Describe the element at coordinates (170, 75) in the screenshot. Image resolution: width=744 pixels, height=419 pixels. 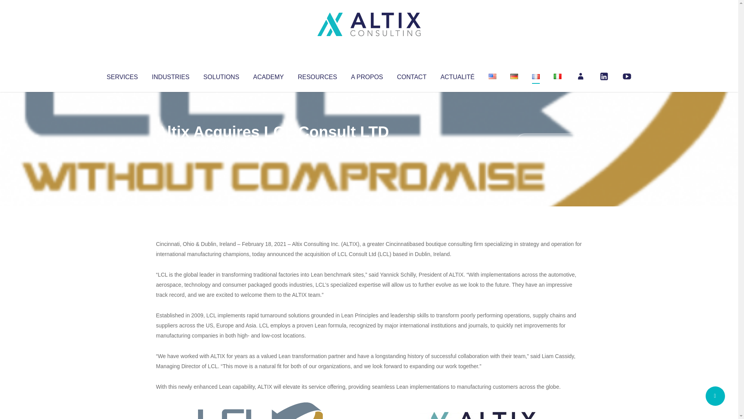
I see `INDUSTRIES` at that location.